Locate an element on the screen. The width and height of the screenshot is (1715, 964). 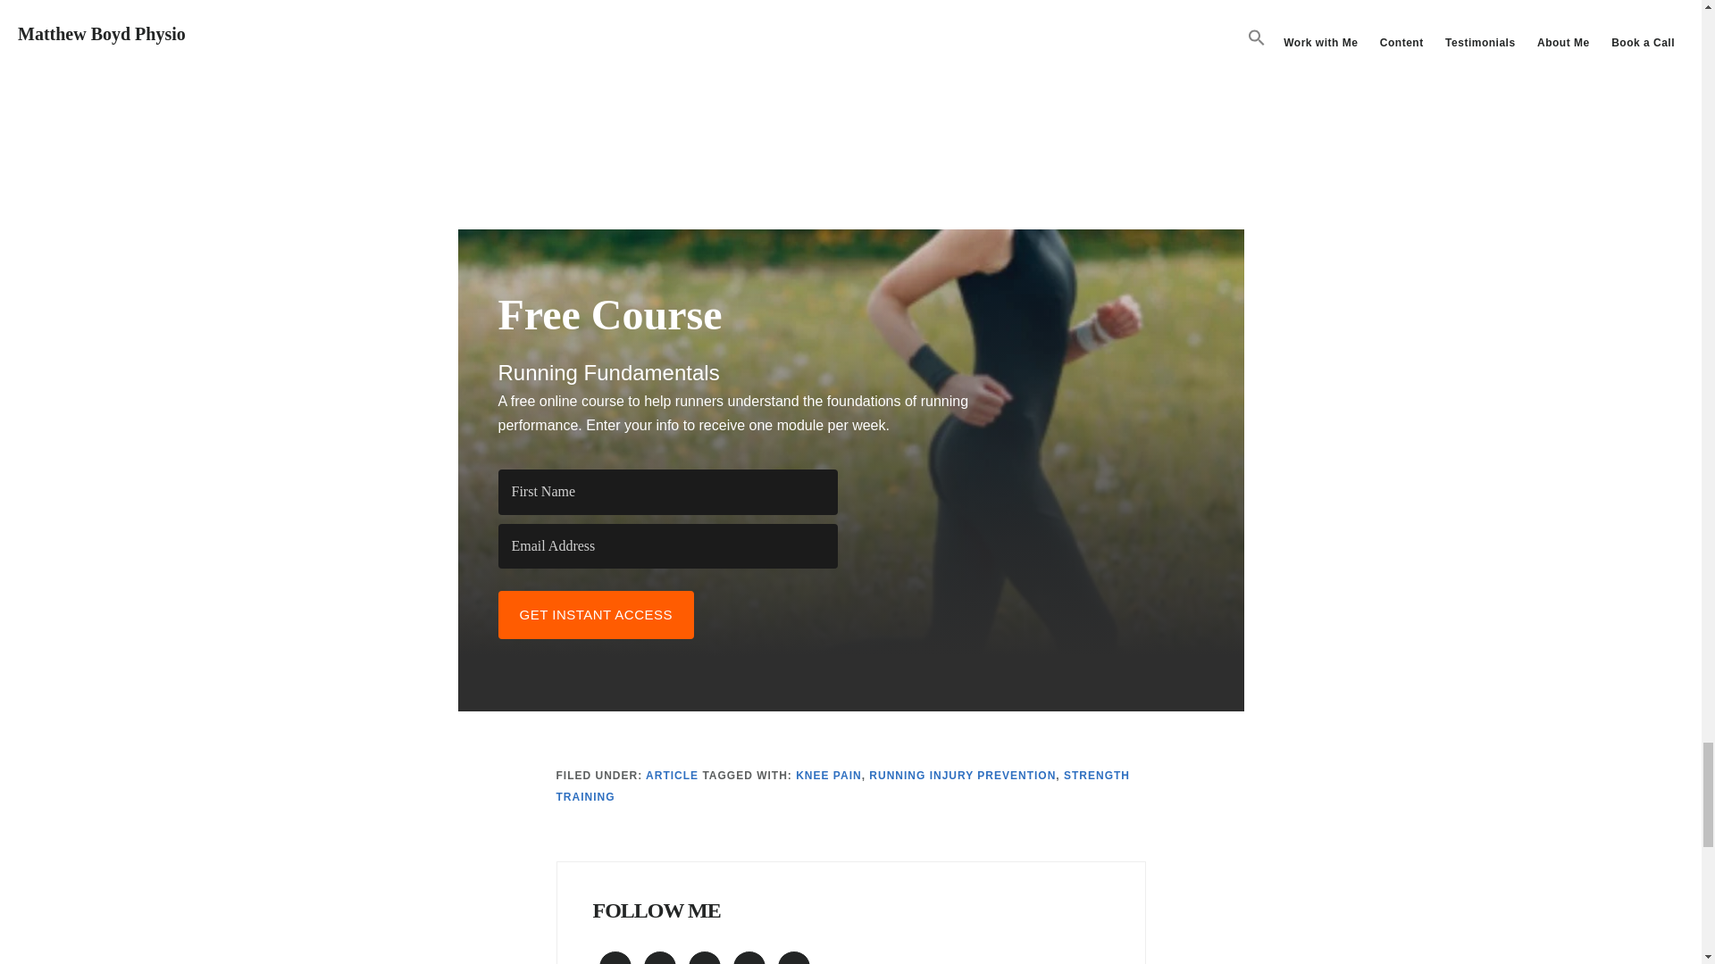
KNEE PAIN is located at coordinates (827, 775).